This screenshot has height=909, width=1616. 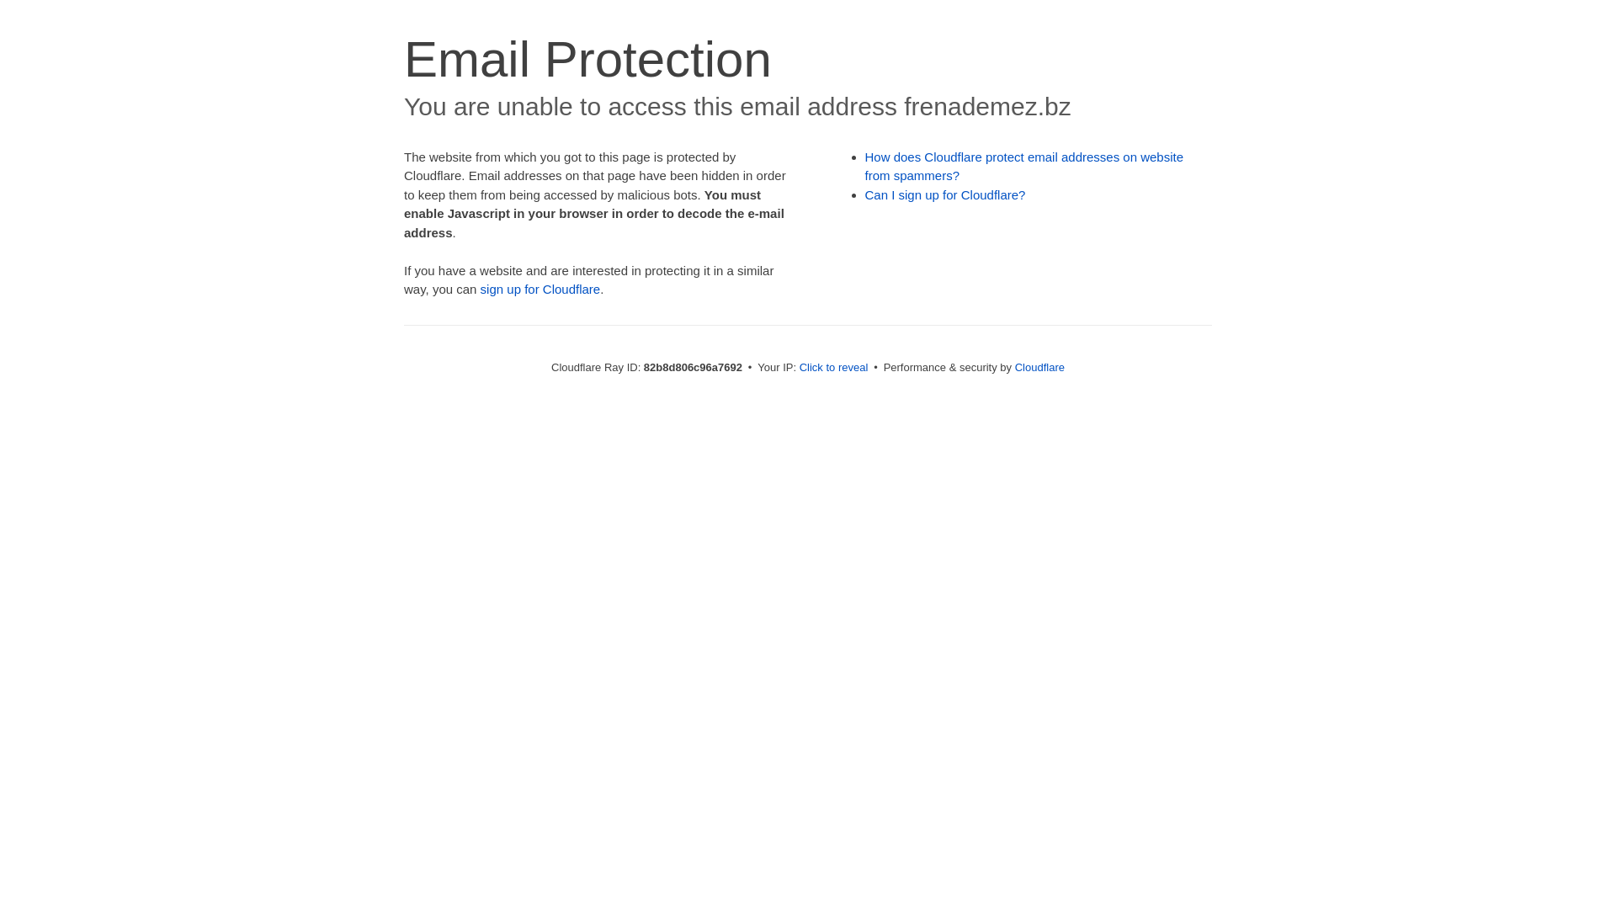 I want to click on Click to reveal, so click(x=834, y=367).